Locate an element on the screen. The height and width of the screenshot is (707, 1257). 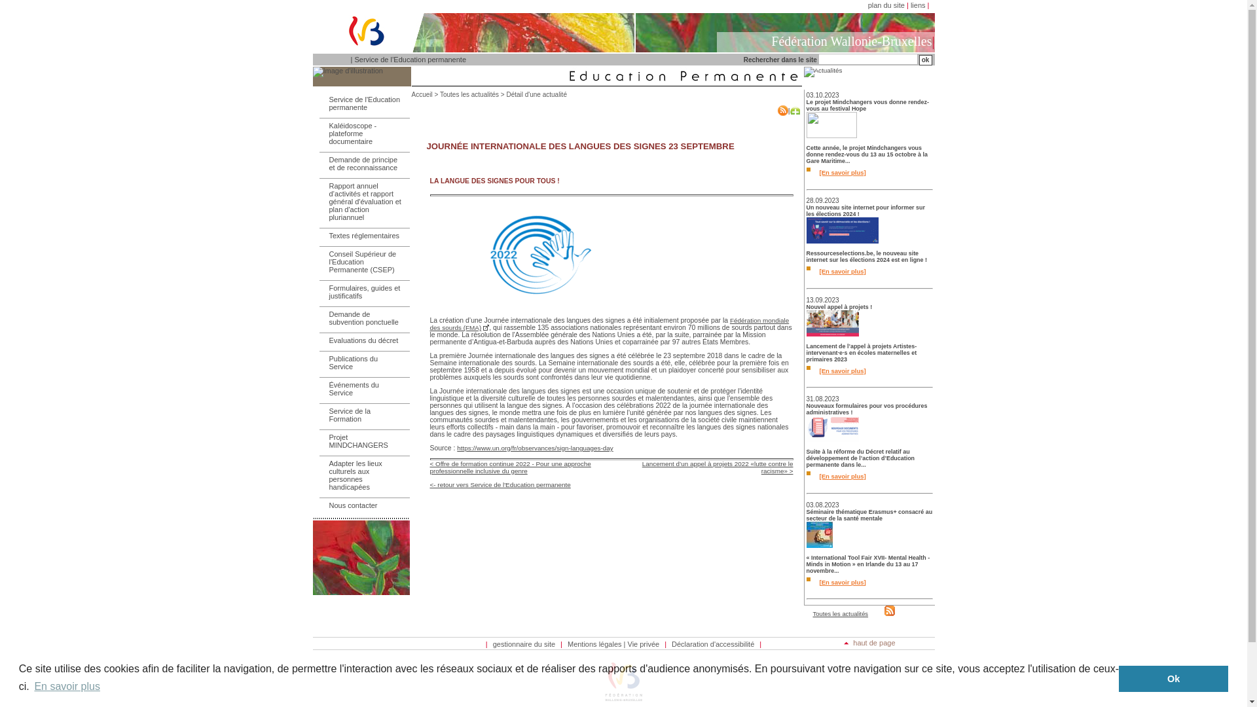
Service de l'Education permanente is located at coordinates (361, 103).